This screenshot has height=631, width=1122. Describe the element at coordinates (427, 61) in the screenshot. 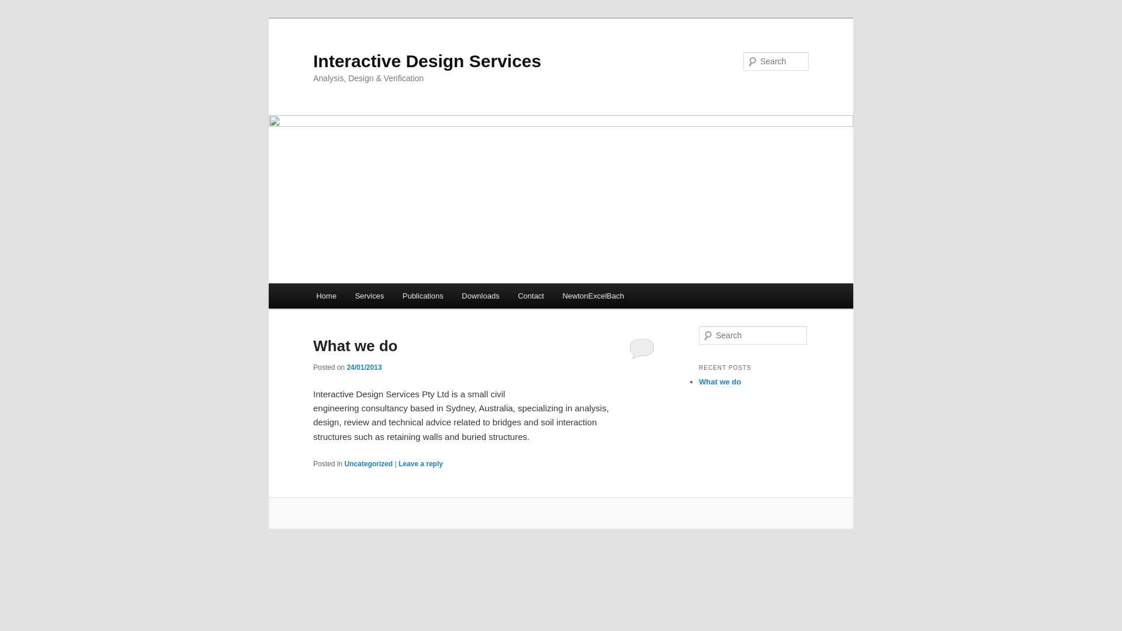

I see `Interactive Design Services` at that location.